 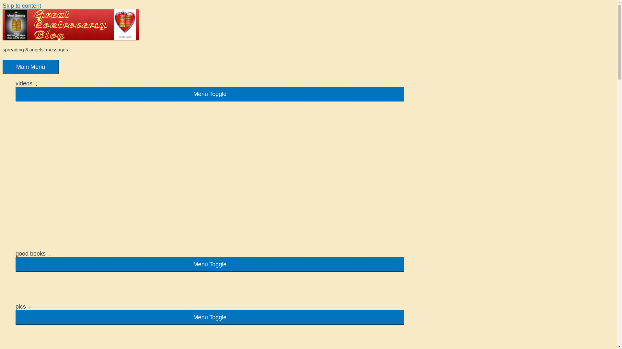 What do you see at coordinates (30, 67) in the screenshot?
I see `Main Menu` at bounding box center [30, 67].